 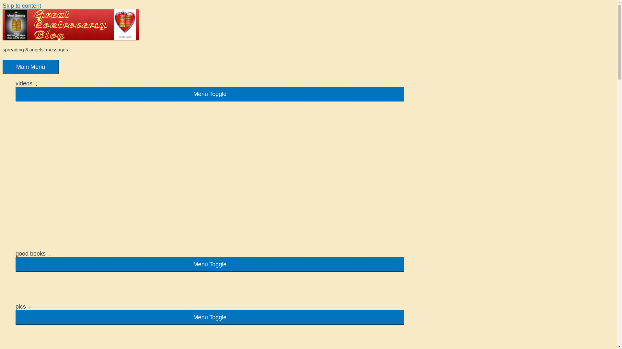 What do you see at coordinates (30, 67) in the screenshot?
I see `Main Menu` at bounding box center [30, 67].